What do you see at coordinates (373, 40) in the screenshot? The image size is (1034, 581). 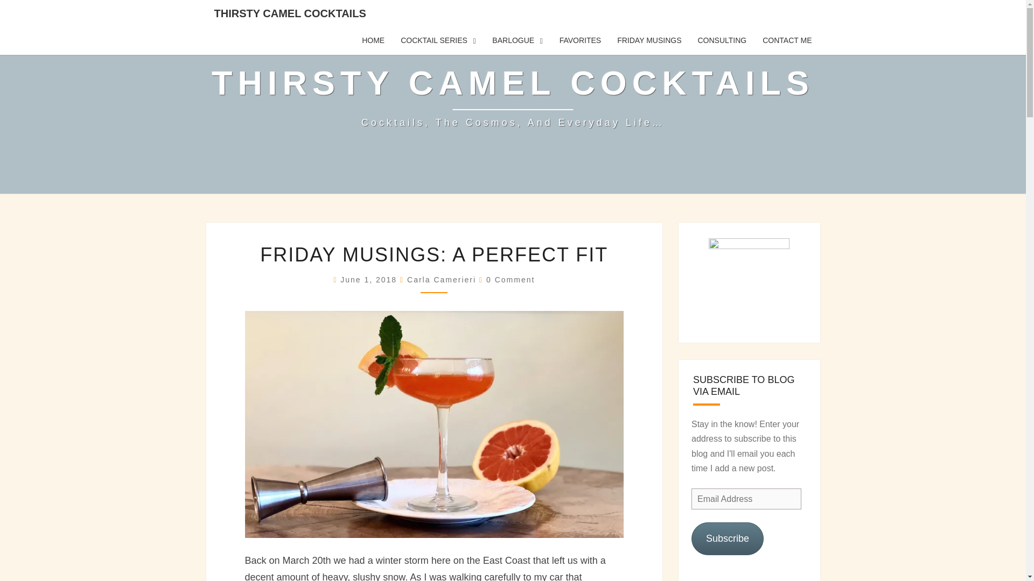 I see `HOME` at bounding box center [373, 40].